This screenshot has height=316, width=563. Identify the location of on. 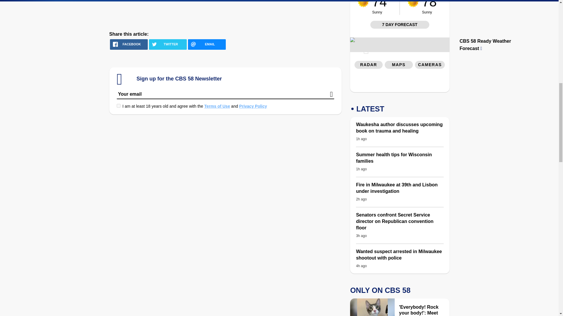
(118, 106).